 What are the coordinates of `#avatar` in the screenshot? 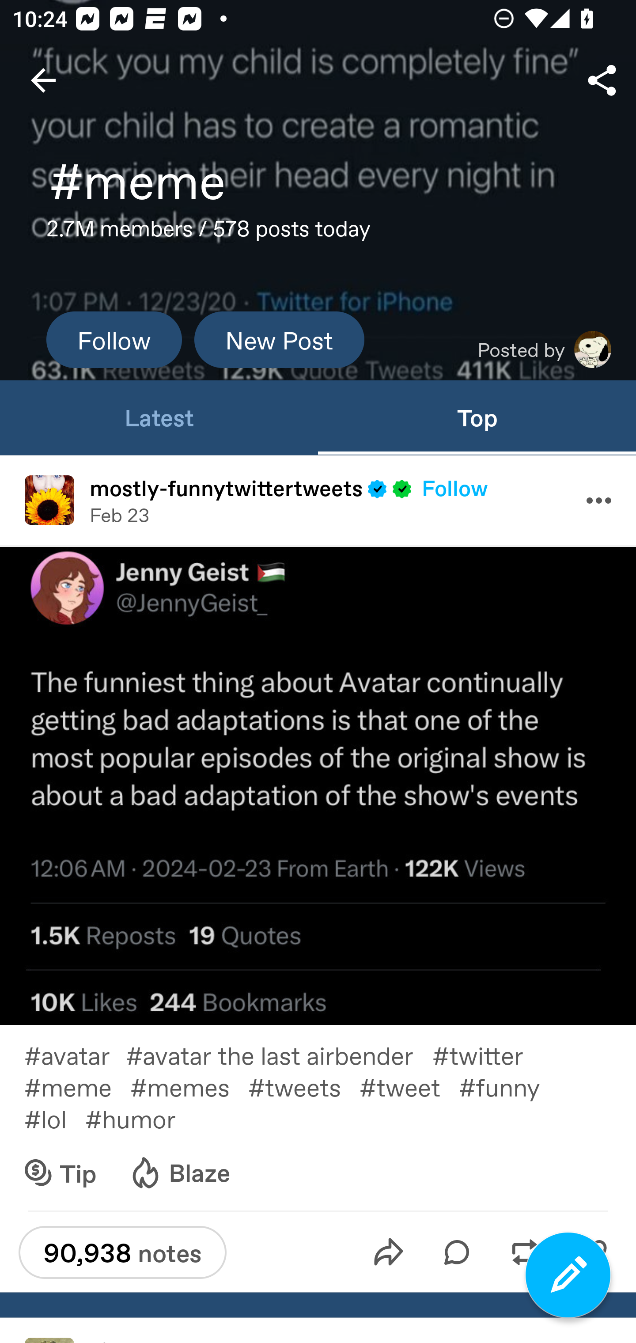 It's located at (75, 1055).